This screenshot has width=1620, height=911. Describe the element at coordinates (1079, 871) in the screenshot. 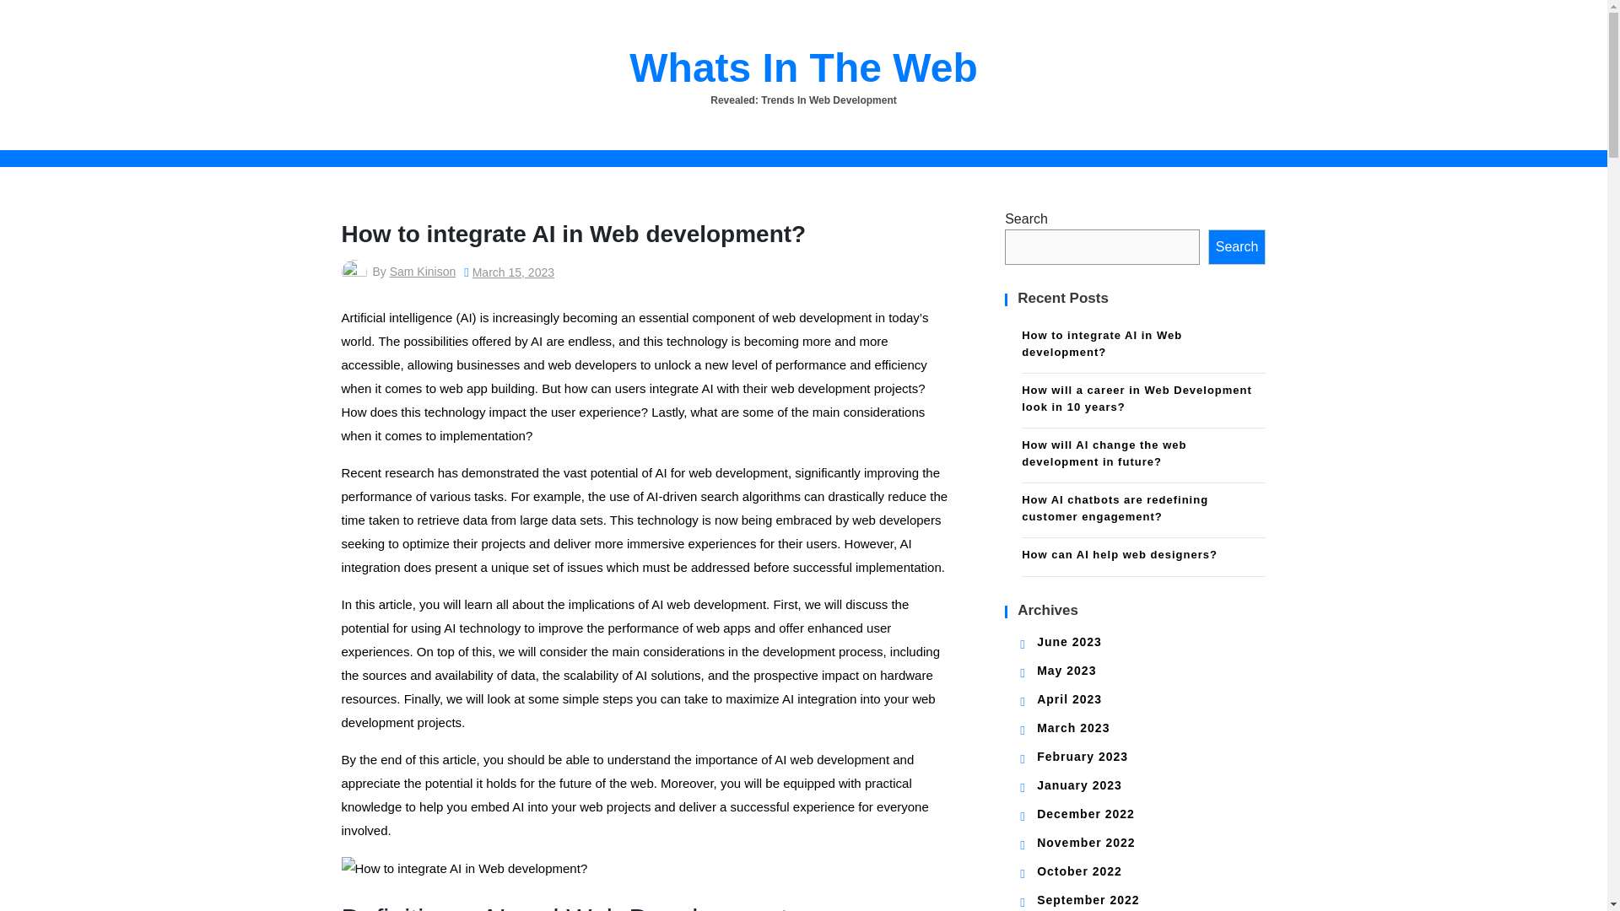

I see `October 2022` at that location.